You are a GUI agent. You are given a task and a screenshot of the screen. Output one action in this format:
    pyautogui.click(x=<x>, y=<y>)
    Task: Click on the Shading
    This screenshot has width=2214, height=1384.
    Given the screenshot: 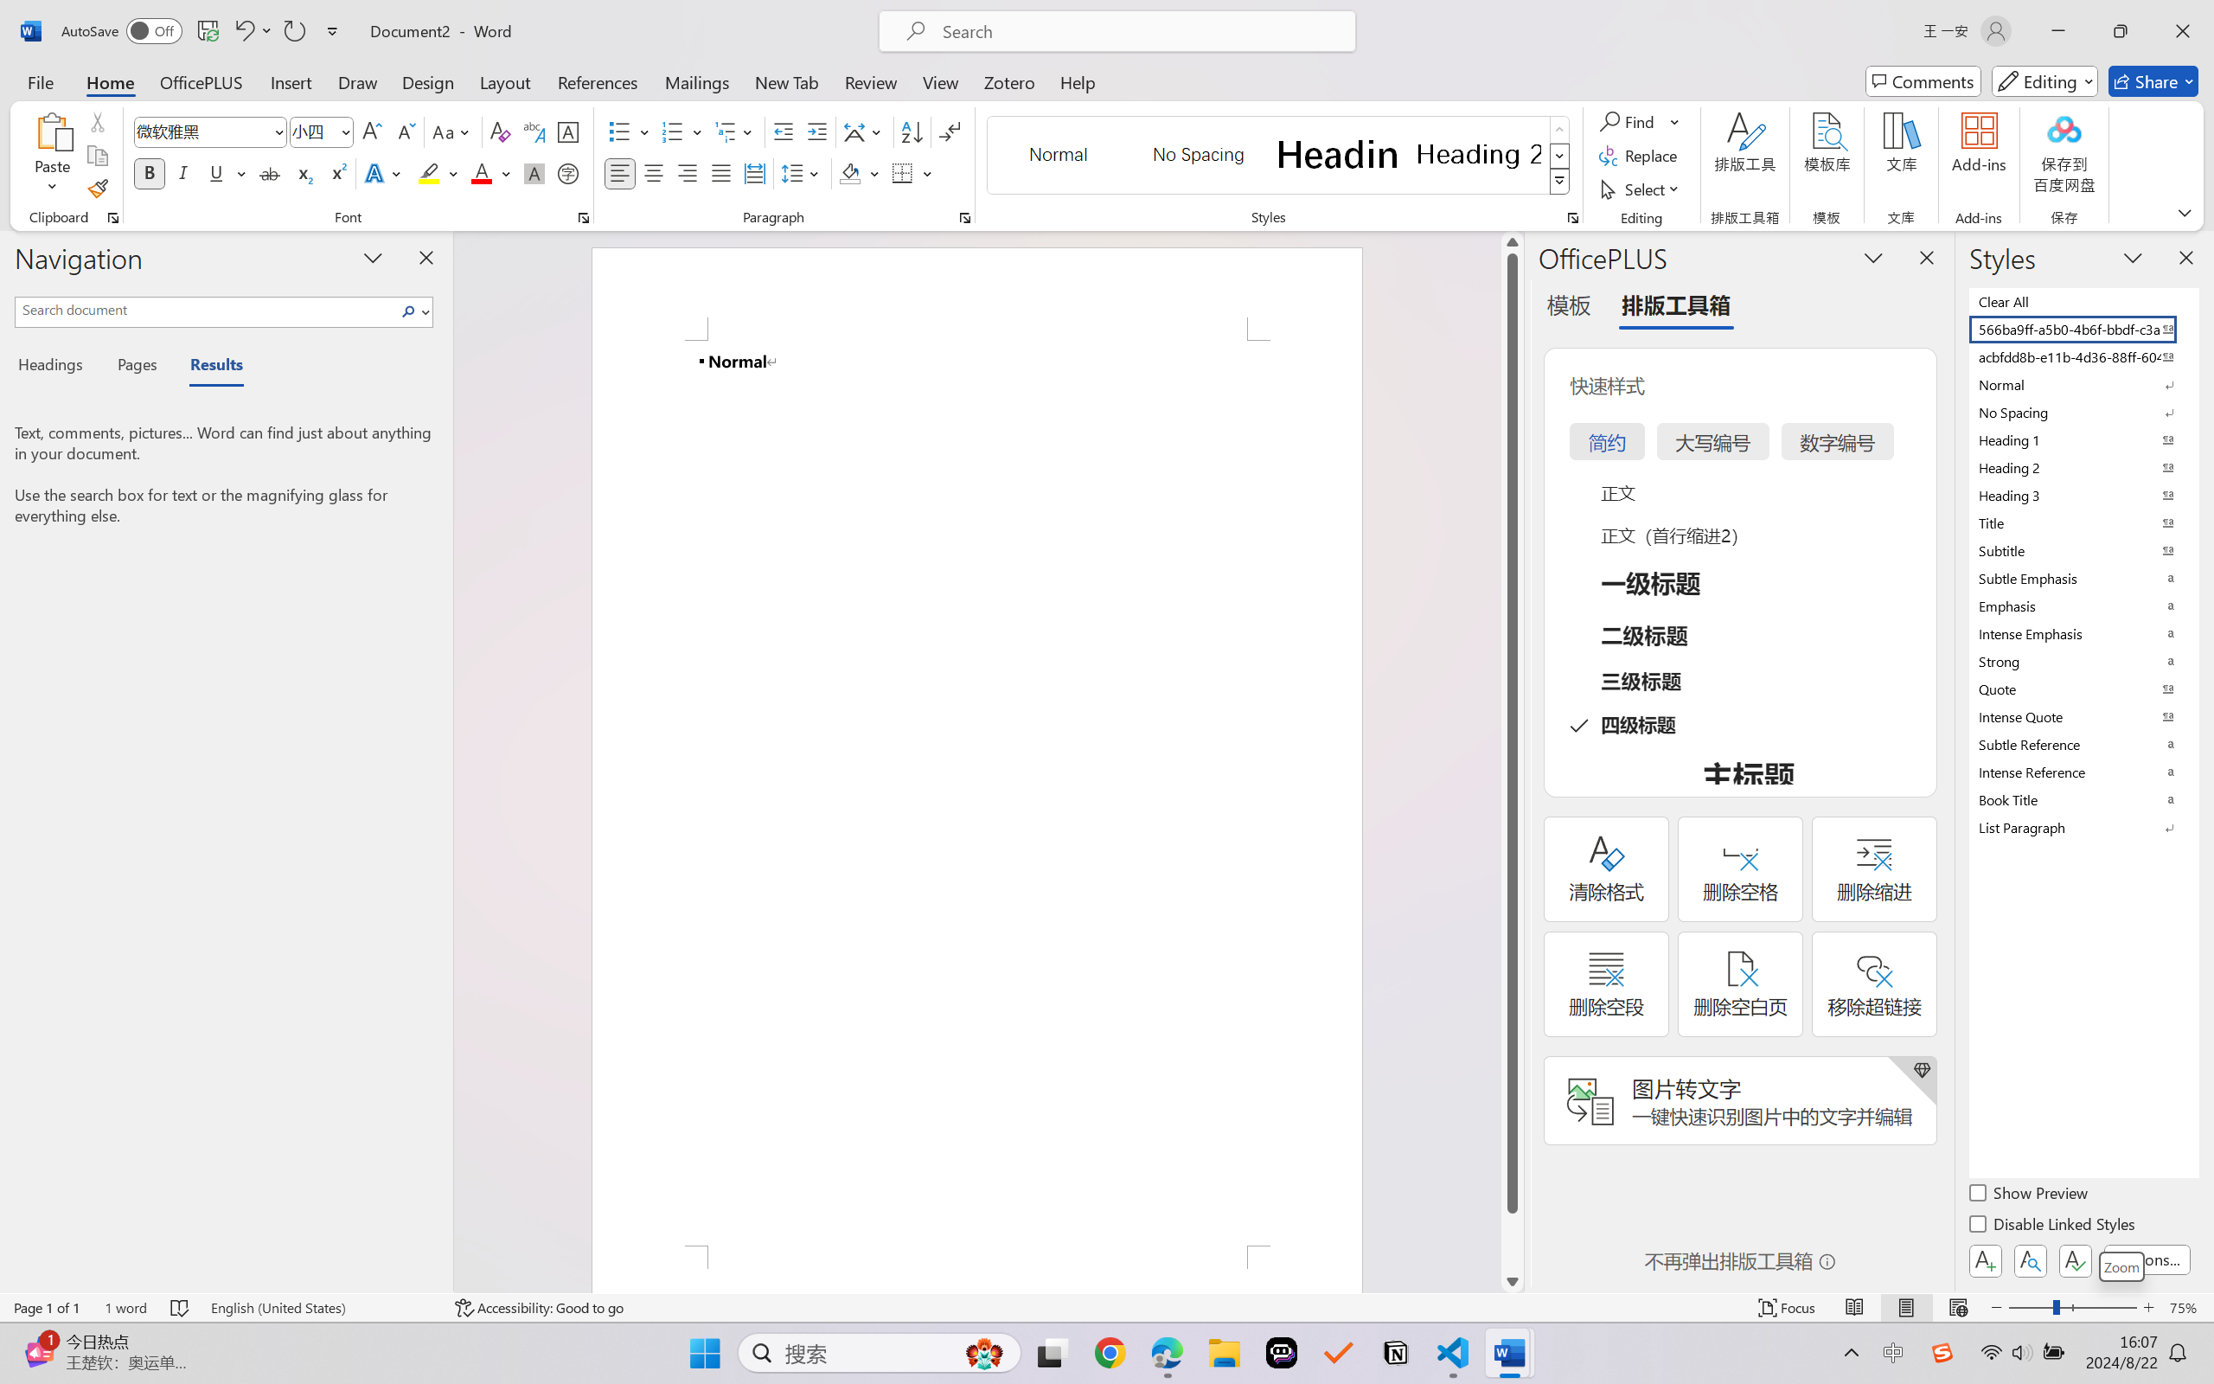 What is the action you would take?
    pyautogui.click(x=860, y=173)
    